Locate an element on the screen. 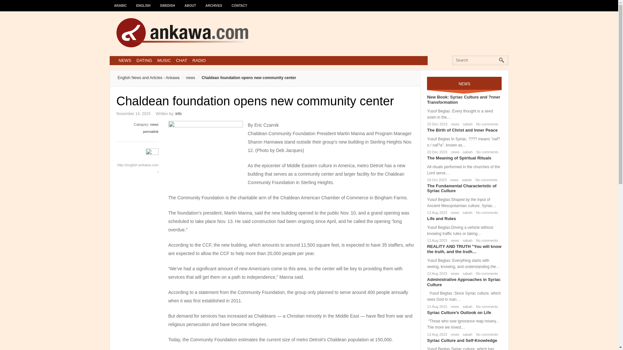 Image resolution: width=623 pixels, height=350 pixels. RADIO is located at coordinates (199, 60).